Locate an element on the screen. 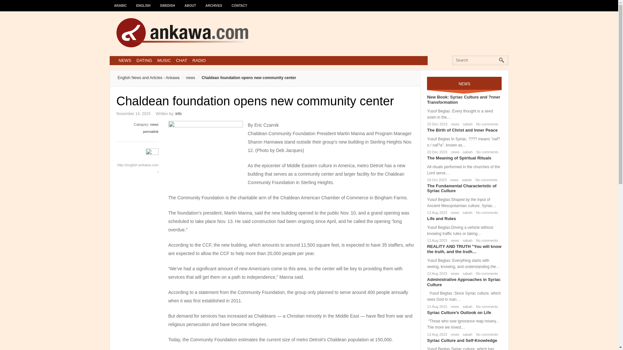 Image resolution: width=623 pixels, height=350 pixels. RADIO is located at coordinates (199, 60).